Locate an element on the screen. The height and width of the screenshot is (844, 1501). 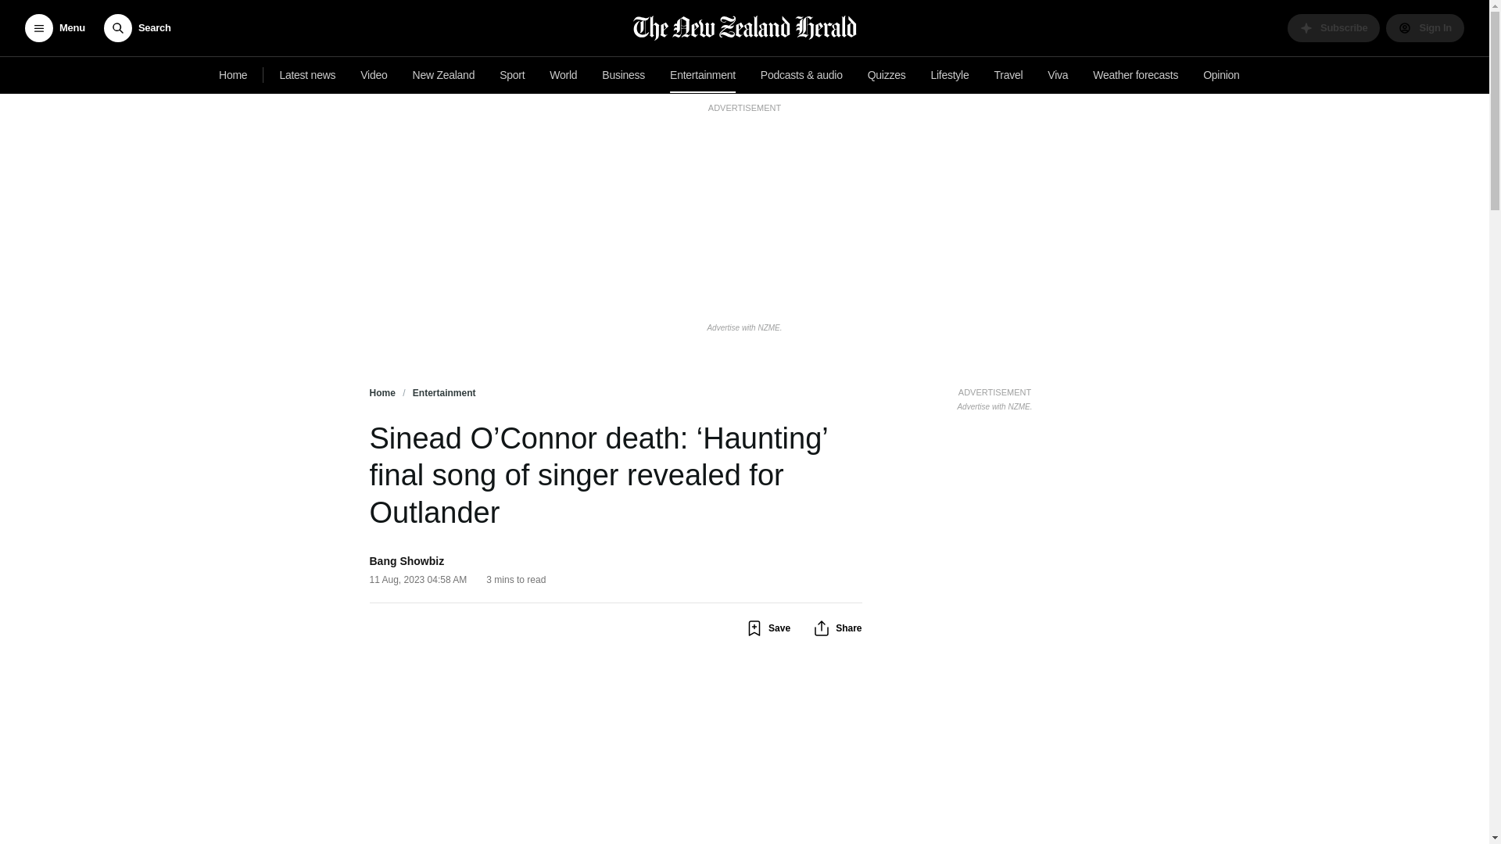
Subscribe is located at coordinates (307, 75).